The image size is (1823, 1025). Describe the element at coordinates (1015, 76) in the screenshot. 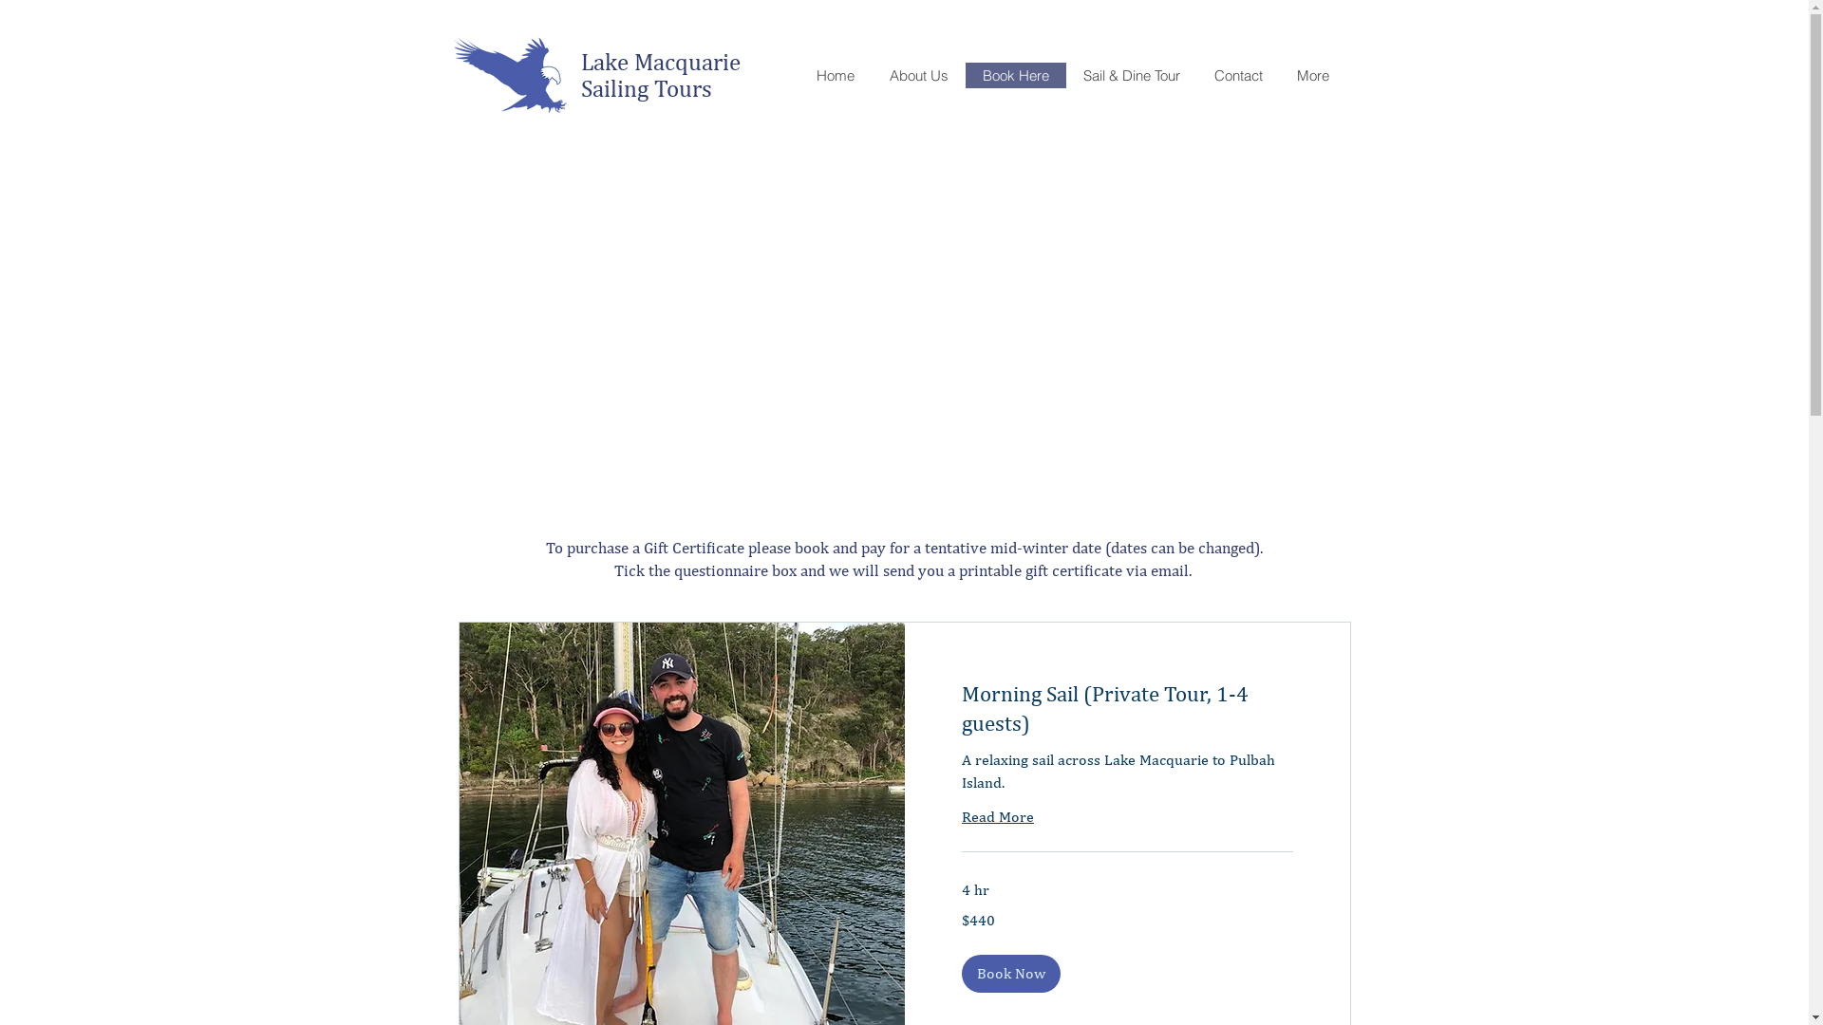

I see `Book Here` at that location.